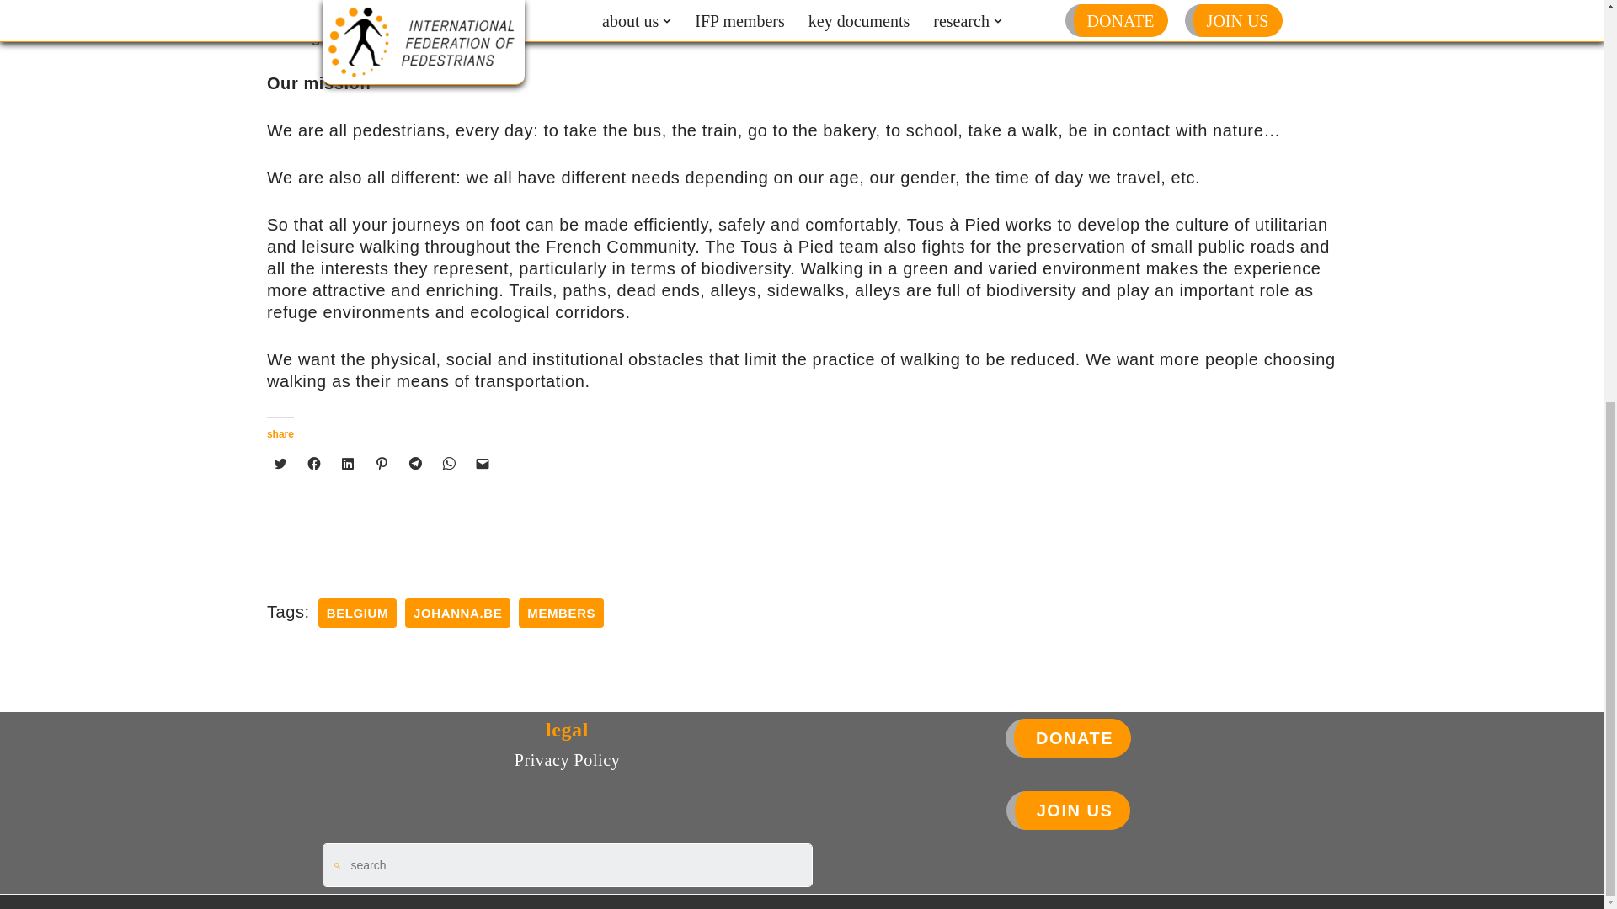 The image size is (1617, 909). I want to click on Johanna.be, so click(458, 613).